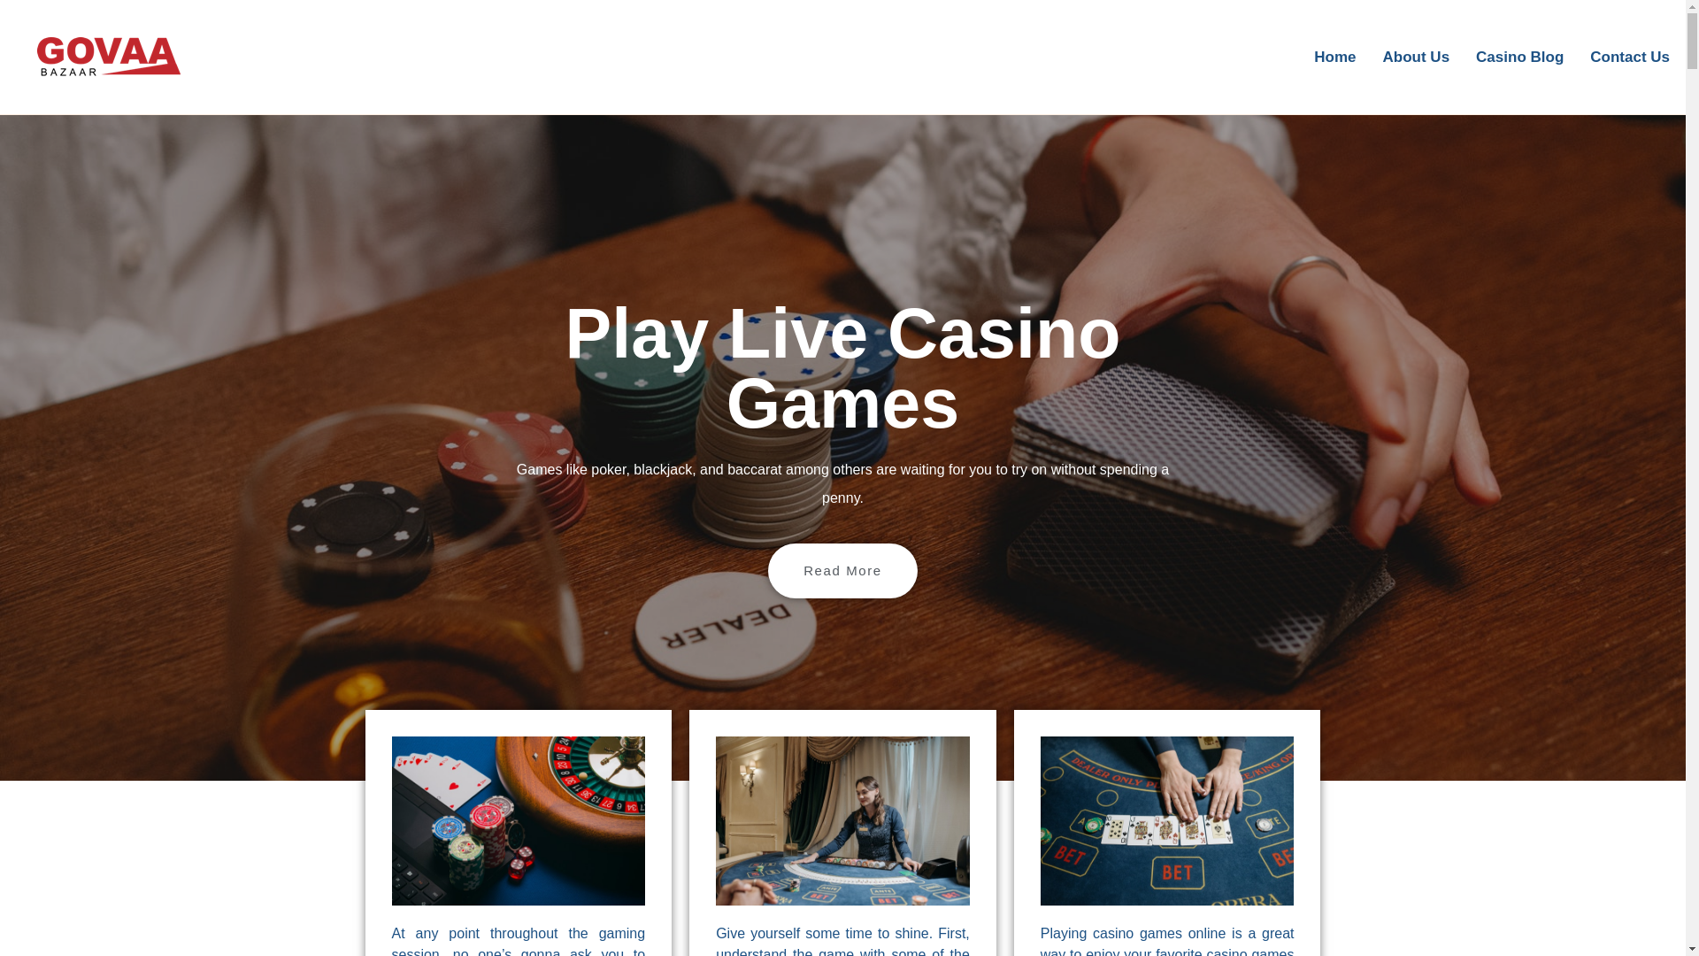 This screenshot has height=956, width=1699. Describe the element at coordinates (842, 571) in the screenshot. I see `Read More` at that location.